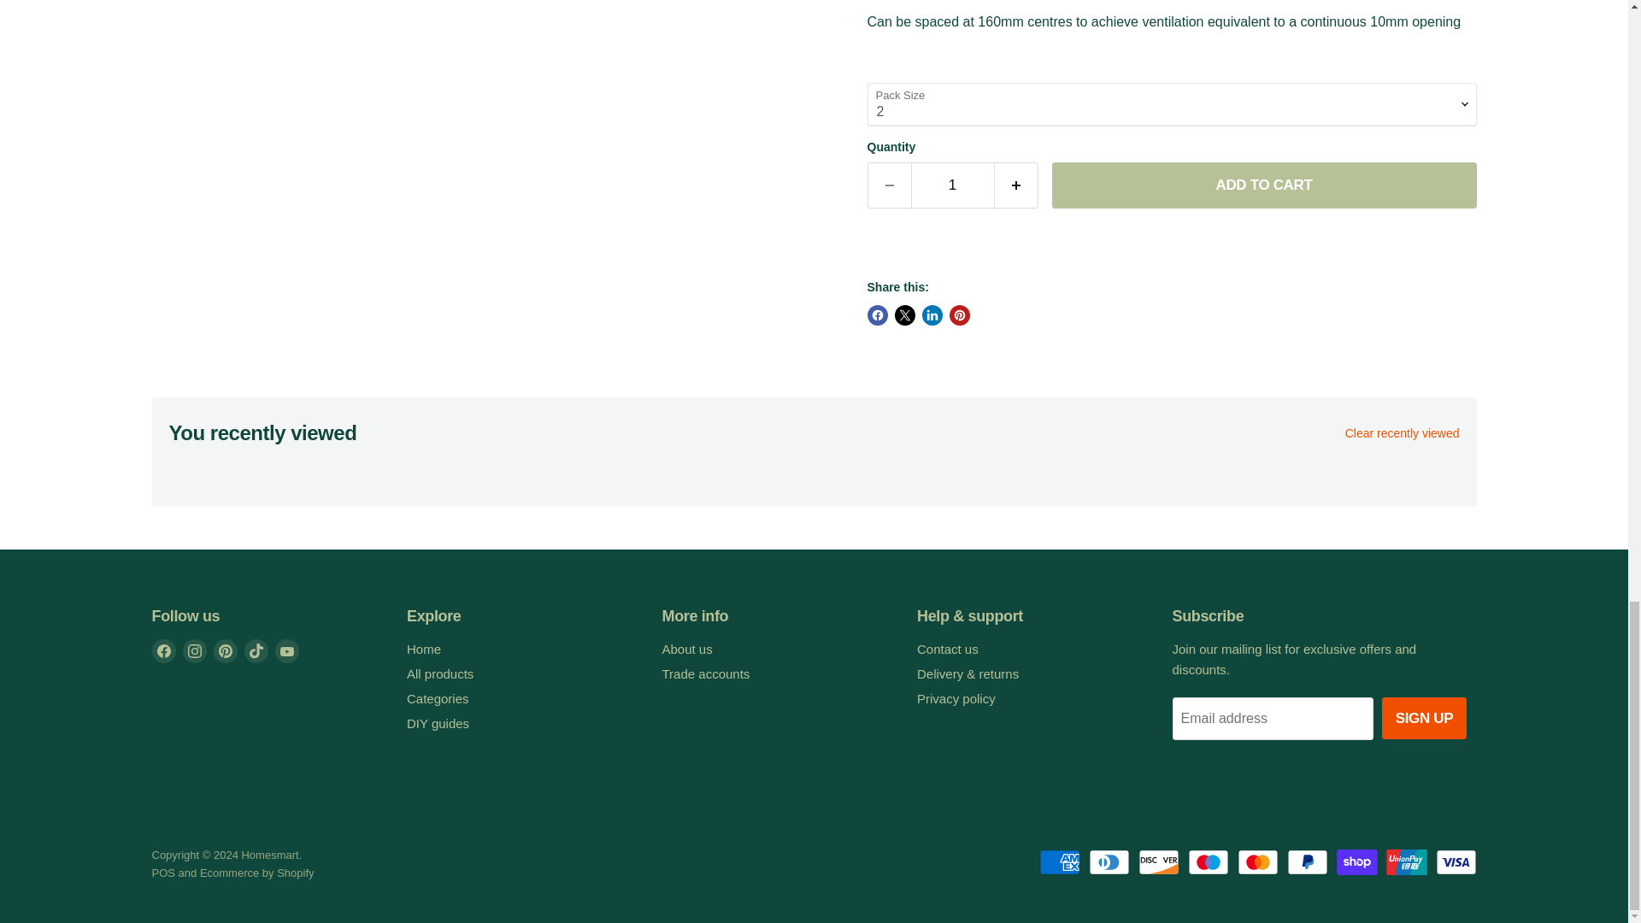  What do you see at coordinates (194, 651) in the screenshot?
I see `Instagram` at bounding box center [194, 651].